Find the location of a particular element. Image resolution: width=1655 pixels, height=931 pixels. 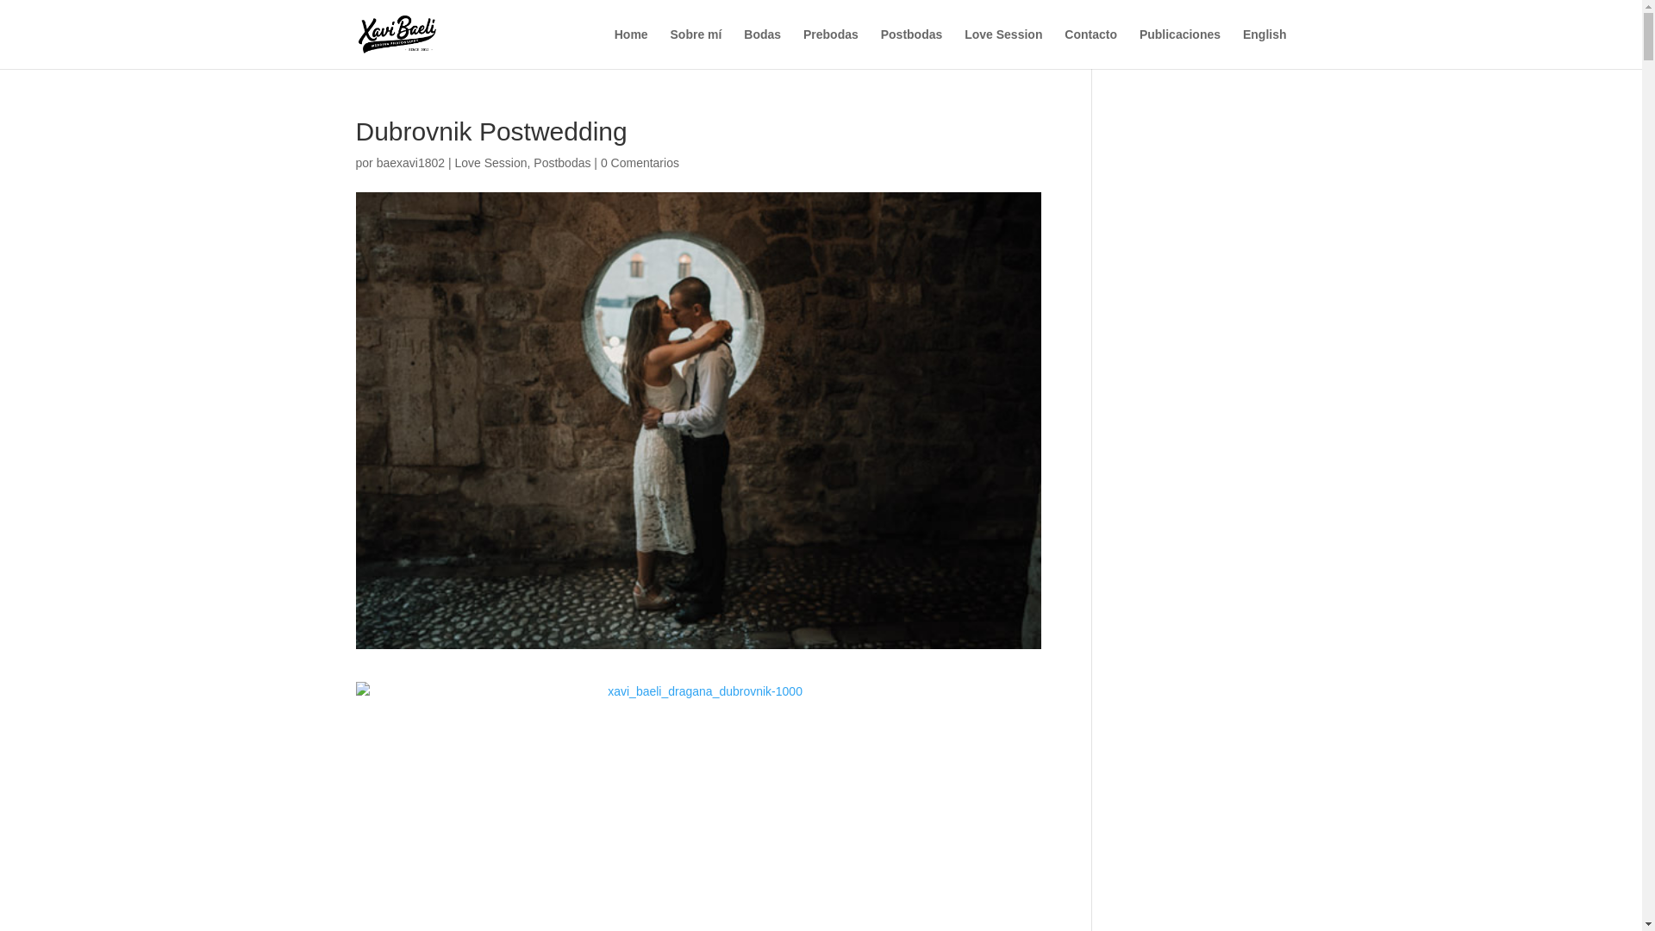

baexavi1802 is located at coordinates (410, 162).